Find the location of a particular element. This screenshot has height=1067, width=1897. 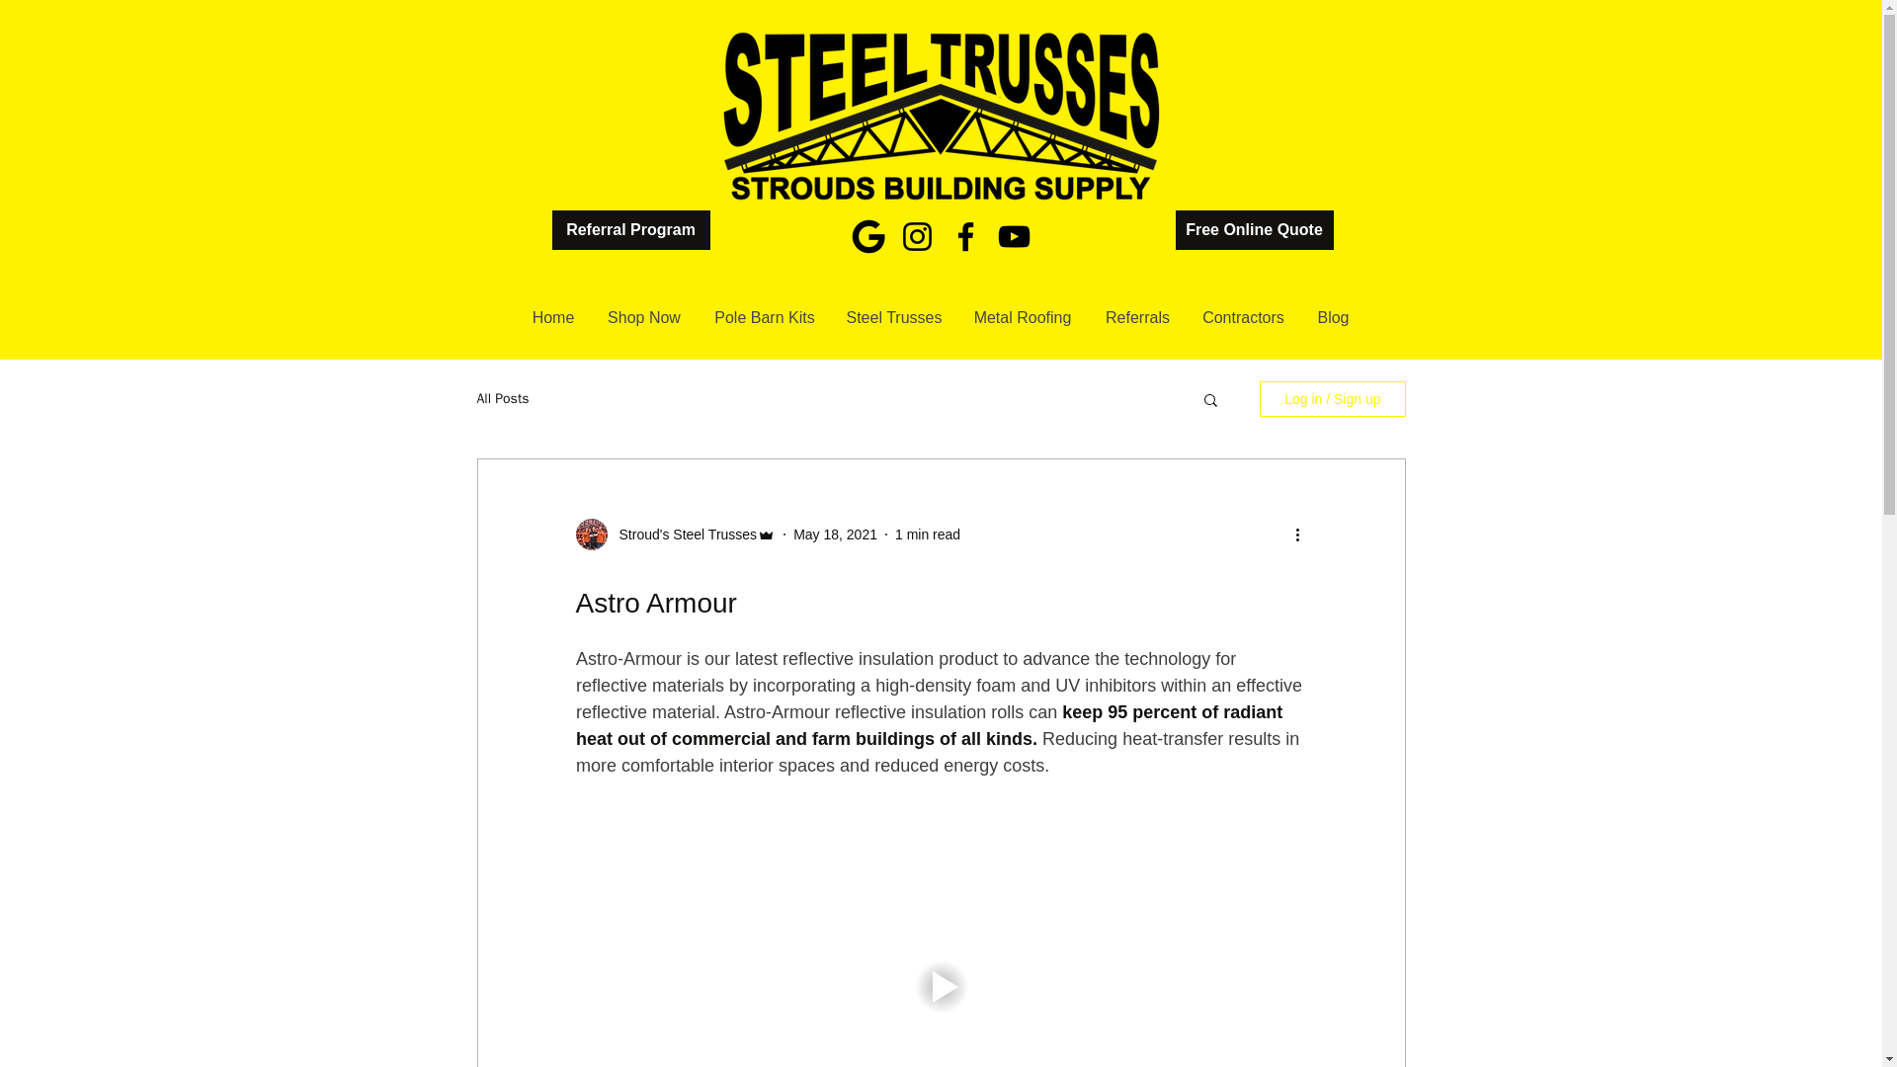

1 min read is located at coordinates (927, 533).